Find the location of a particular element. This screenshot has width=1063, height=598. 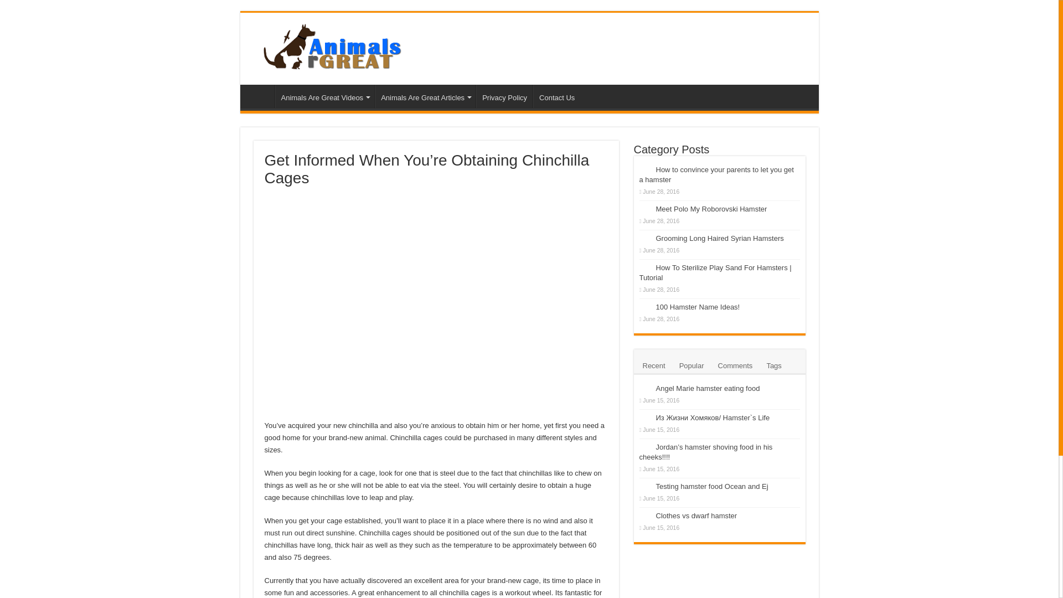

Animals Are Great Videos is located at coordinates (324, 96).